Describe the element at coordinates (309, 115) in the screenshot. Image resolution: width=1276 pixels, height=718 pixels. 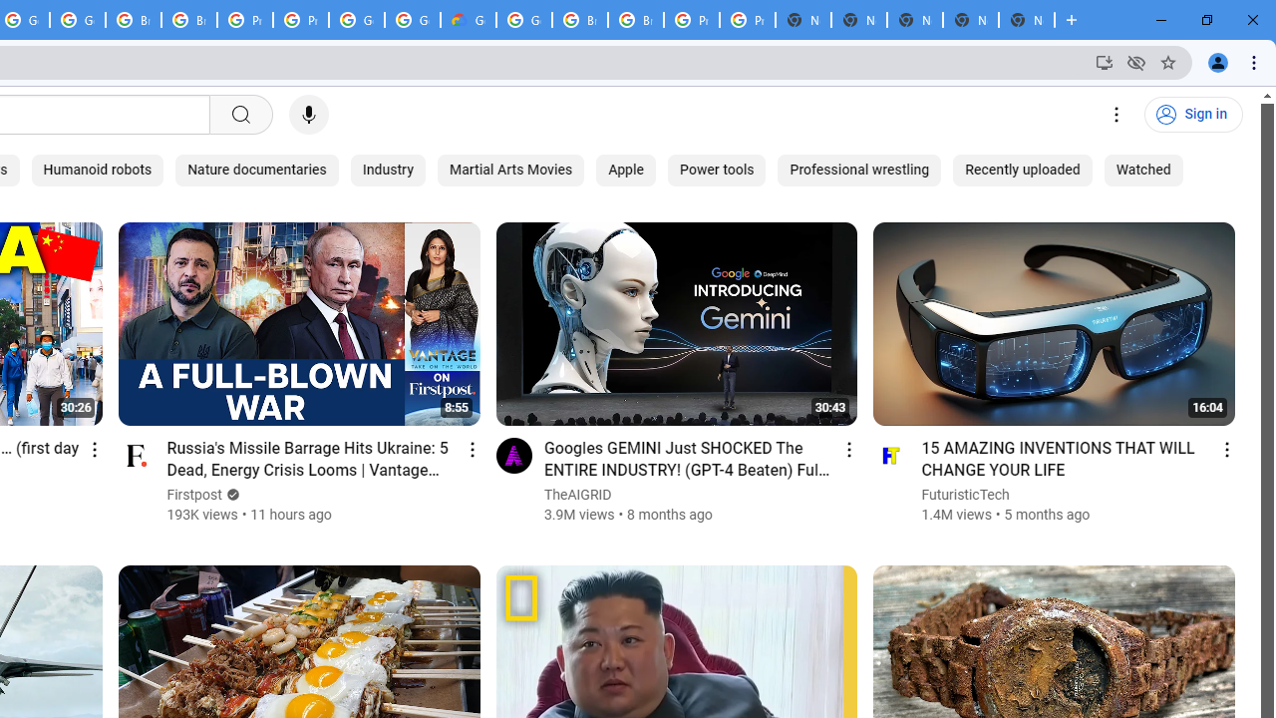
I see `Search with your voice` at that location.